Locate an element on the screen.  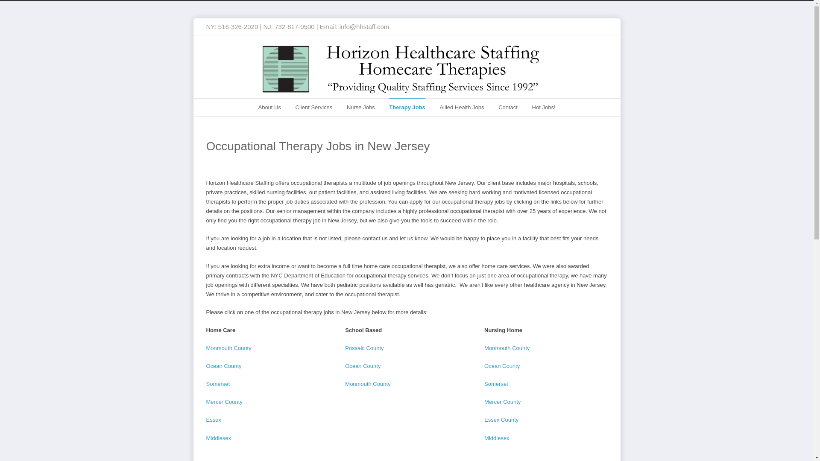
Nurse Jobs is located at coordinates (360, 108).